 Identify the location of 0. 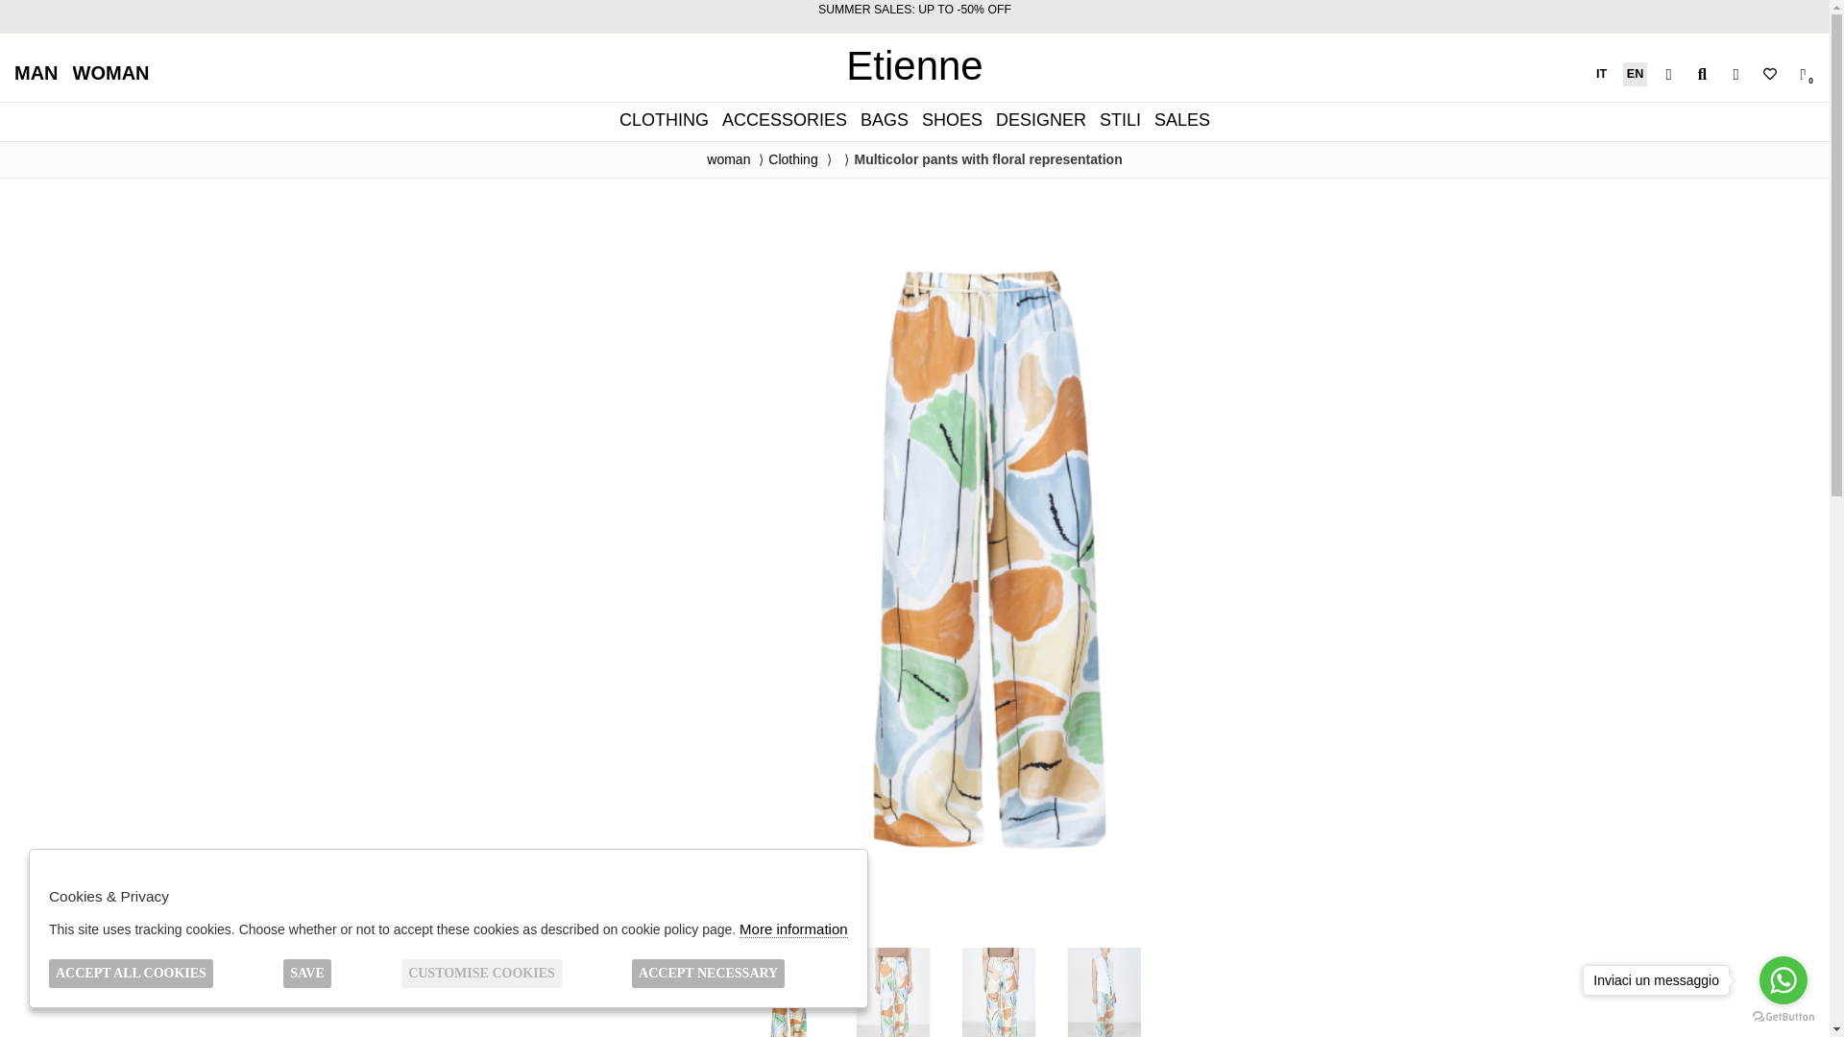
(1802, 73).